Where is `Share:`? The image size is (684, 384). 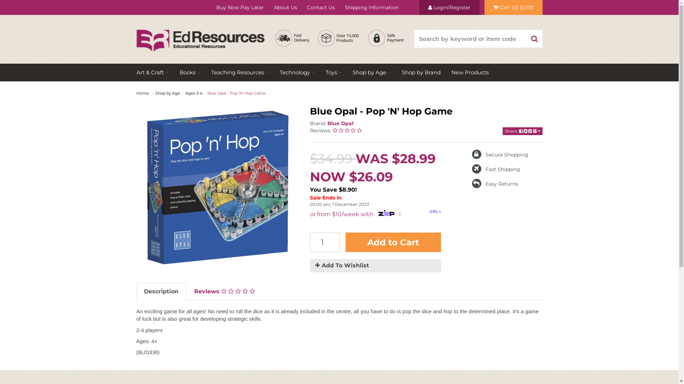 Share: is located at coordinates (522, 131).